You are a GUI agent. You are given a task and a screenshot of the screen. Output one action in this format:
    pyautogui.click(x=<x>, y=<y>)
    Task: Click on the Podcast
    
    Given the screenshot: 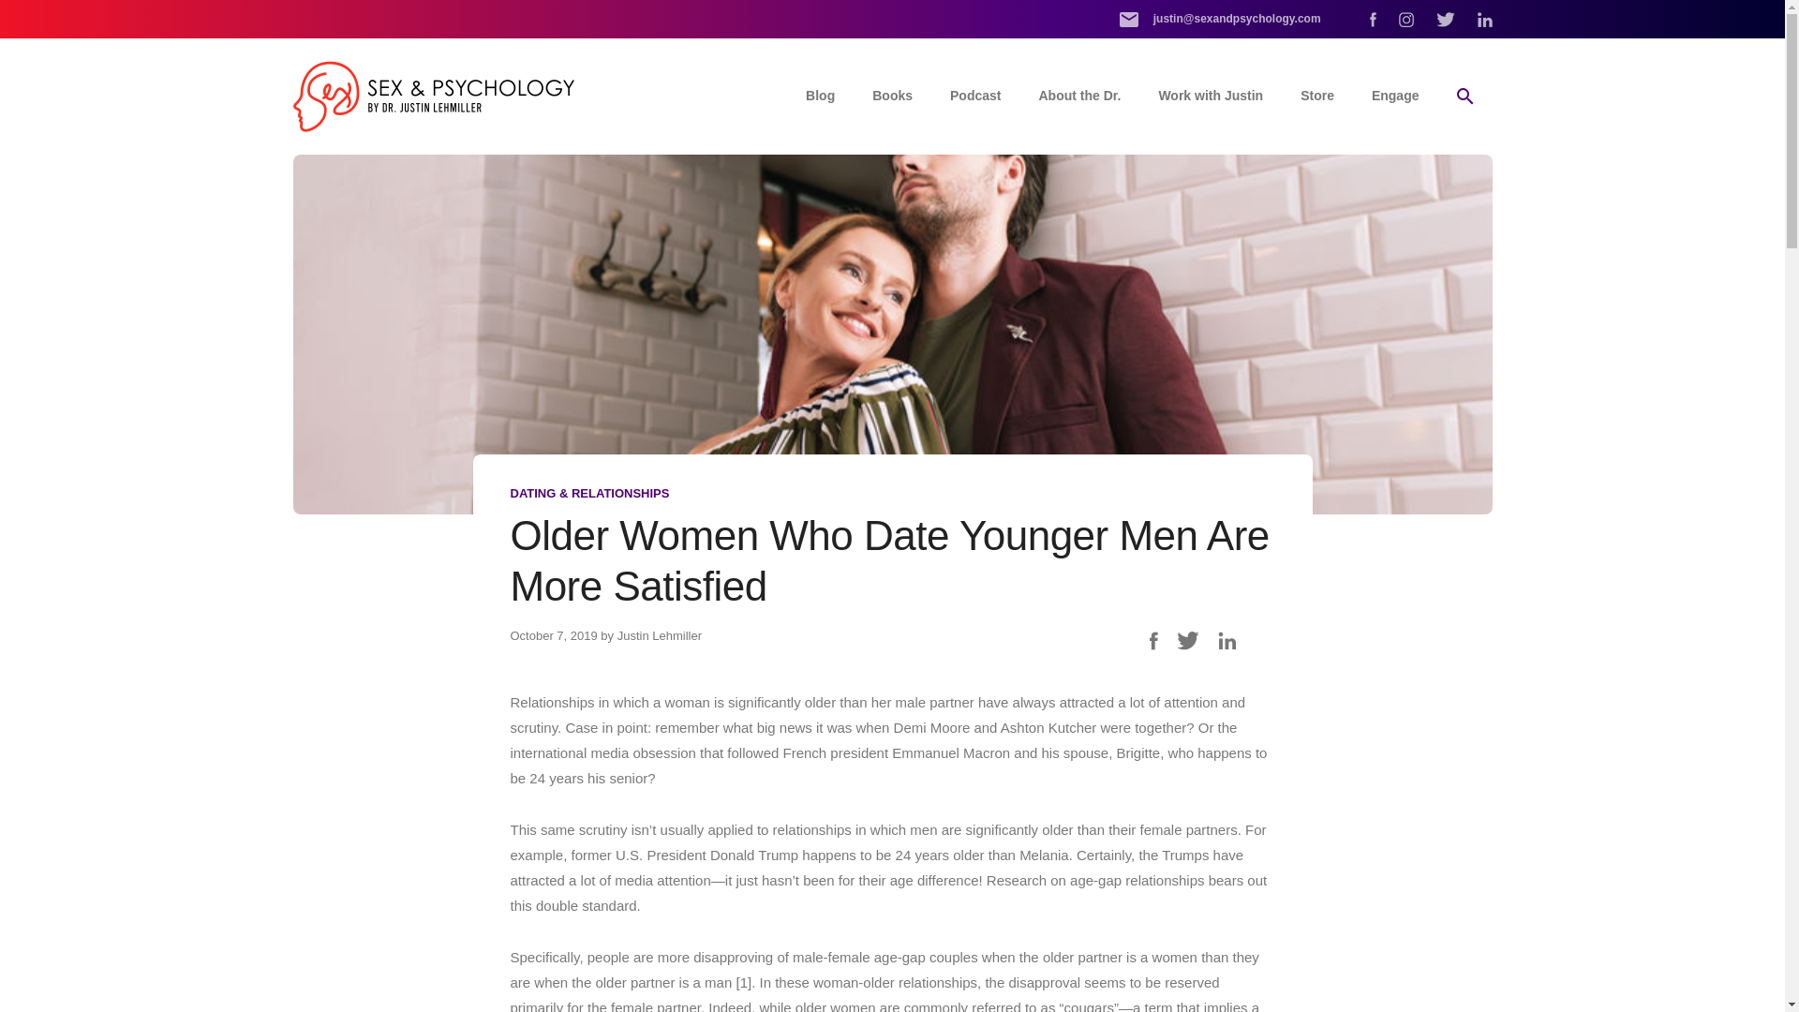 What is the action you would take?
    pyautogui.click(x=974, y=96)
    